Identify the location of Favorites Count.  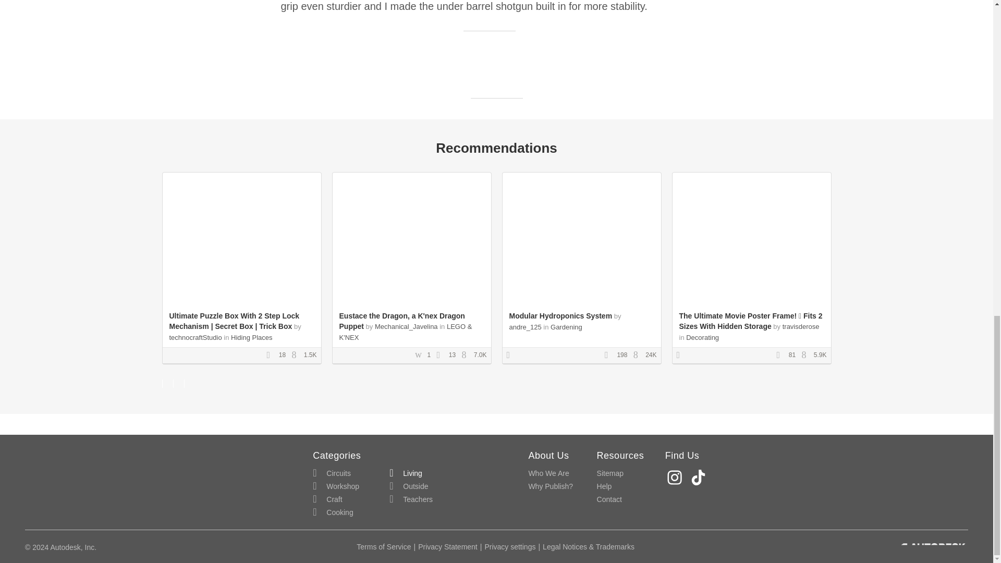
(271, 356).